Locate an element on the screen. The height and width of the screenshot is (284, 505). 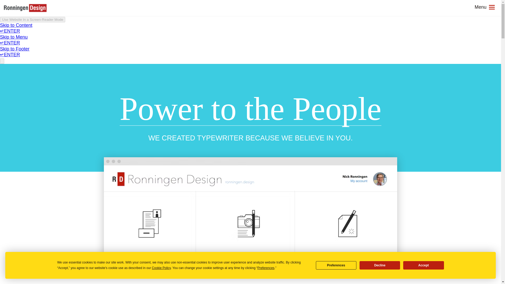
Ronninen Design is located at coordinates (25, 8).